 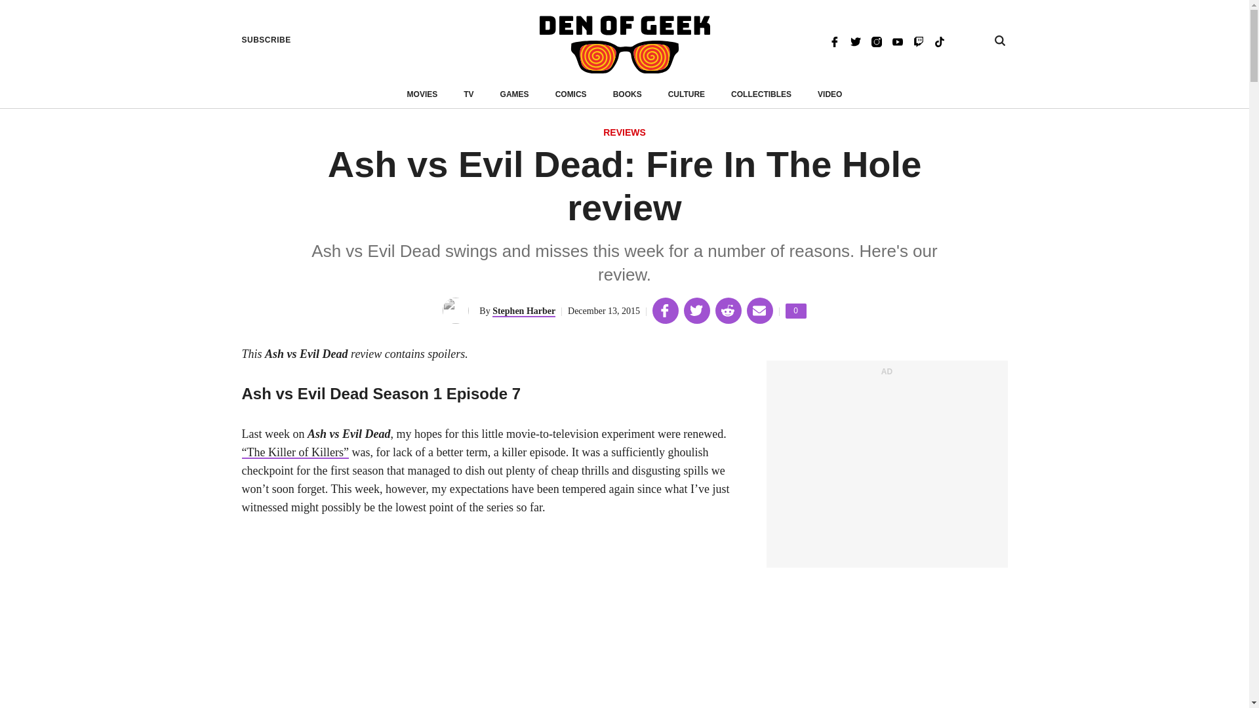 I want to click on Twitch, so click(x=918, y=41).